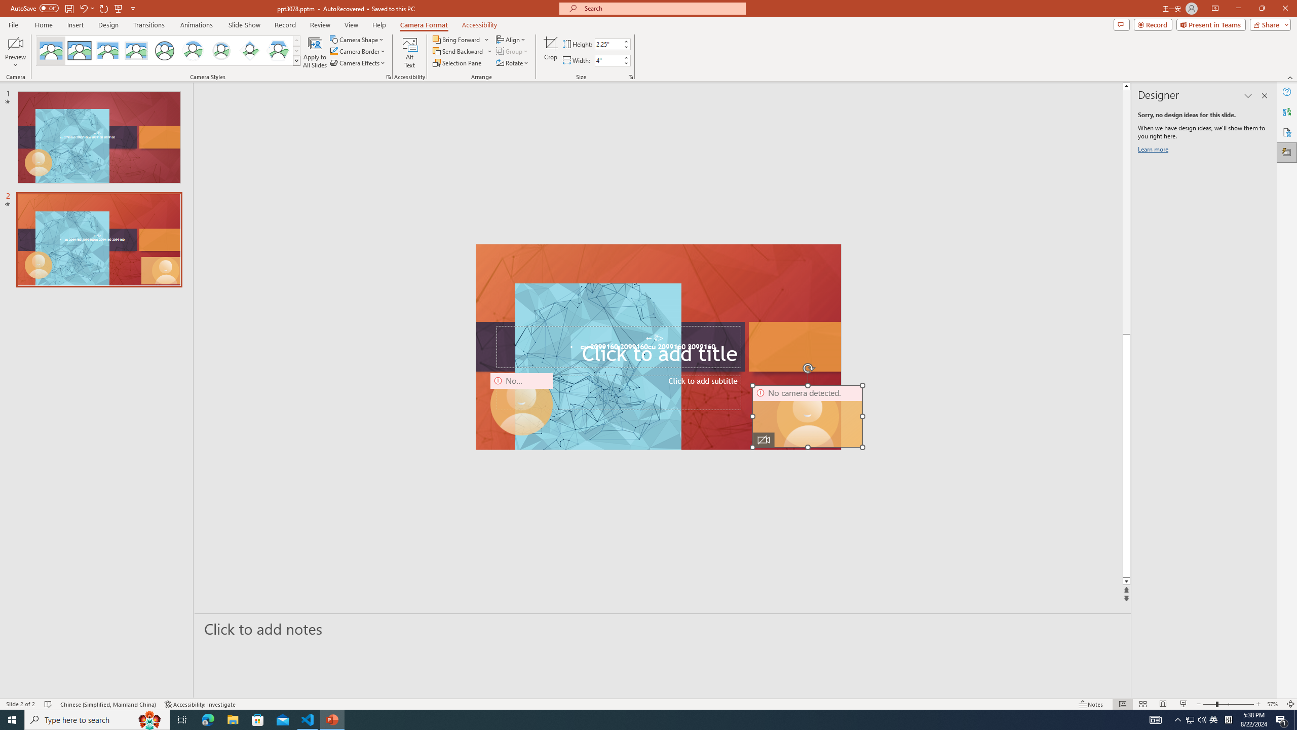 The image size is (1297, 730). Describe the element at coordinates (333, 51) in the screenshot. I see `Camera Border Green, Accent 1` at that location.